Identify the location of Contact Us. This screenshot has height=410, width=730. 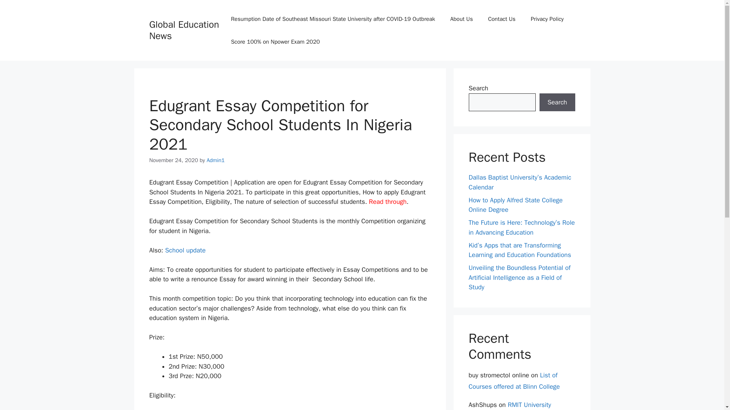
(502, 19).